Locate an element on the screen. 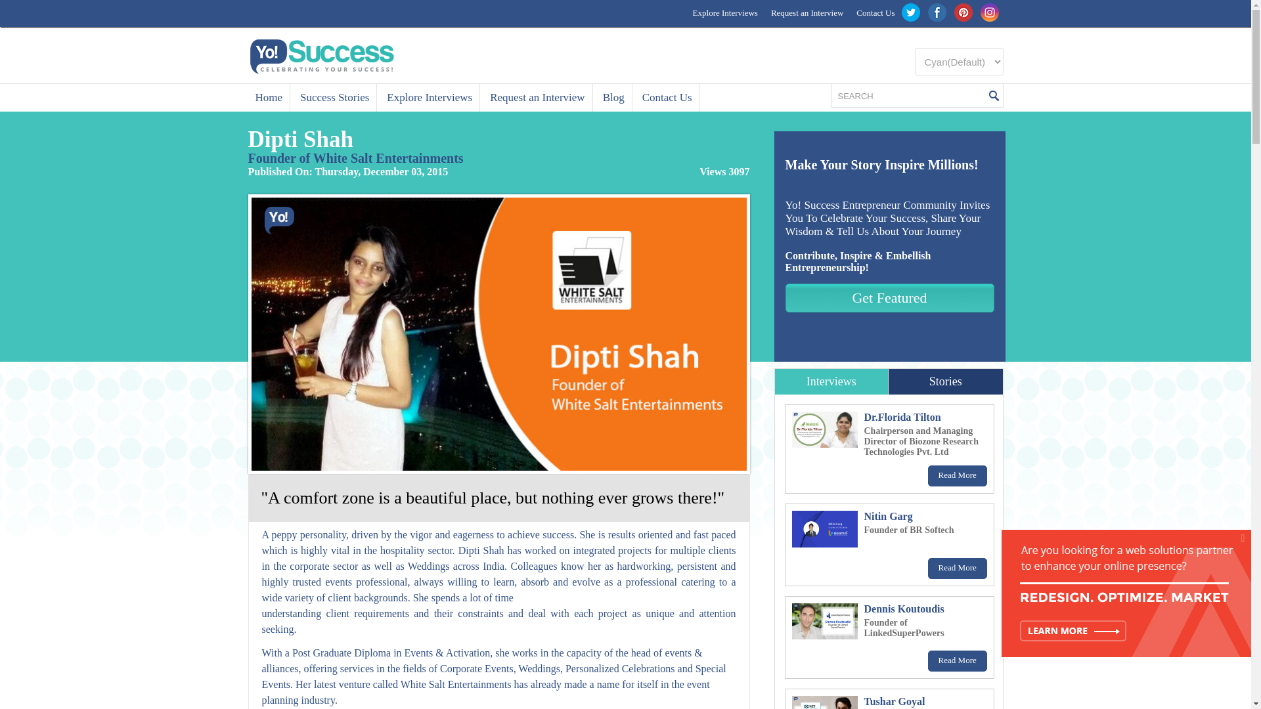  Request an Interview is located at coordinates (537, 97).